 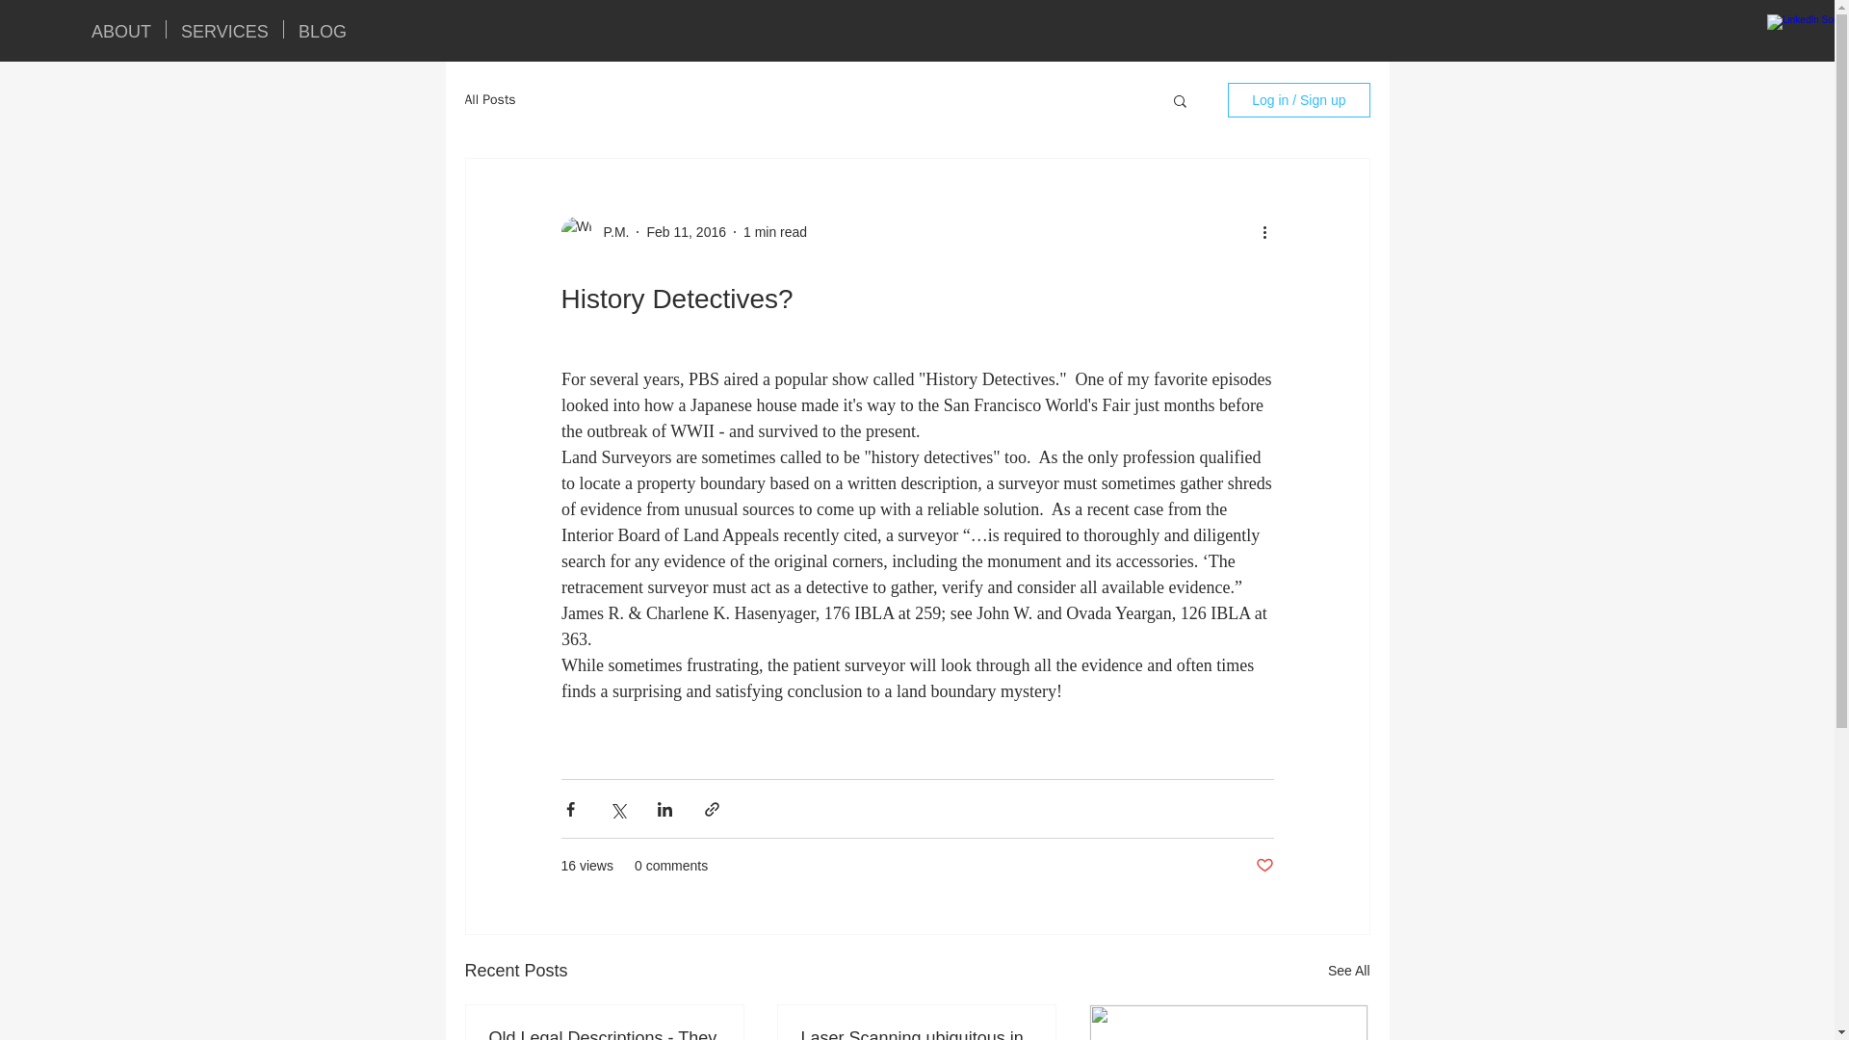 I want to click on BLOG, so click(x=322, y=29).